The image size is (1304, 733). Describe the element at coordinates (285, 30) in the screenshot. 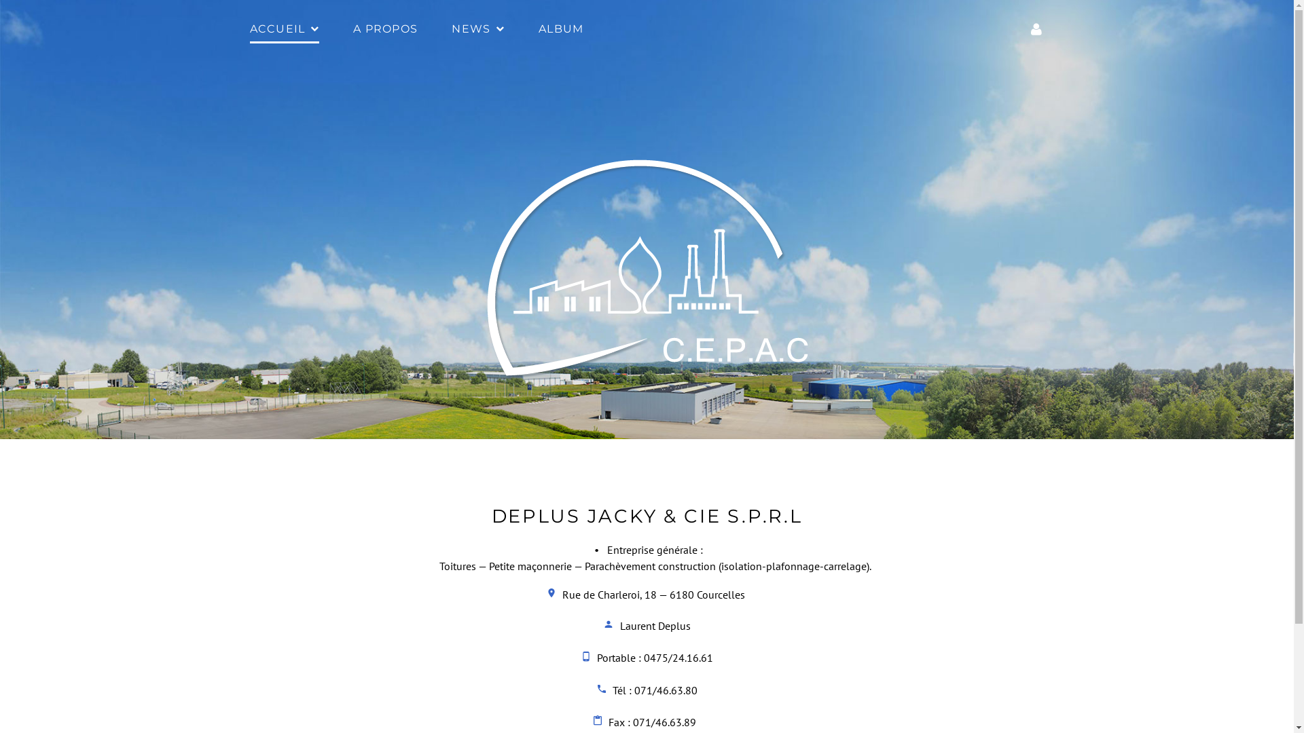

I see `ACCUEIL` at that location.